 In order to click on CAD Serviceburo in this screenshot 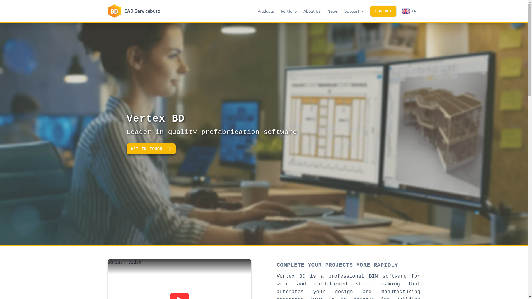, I will do `click(134, 11)`.